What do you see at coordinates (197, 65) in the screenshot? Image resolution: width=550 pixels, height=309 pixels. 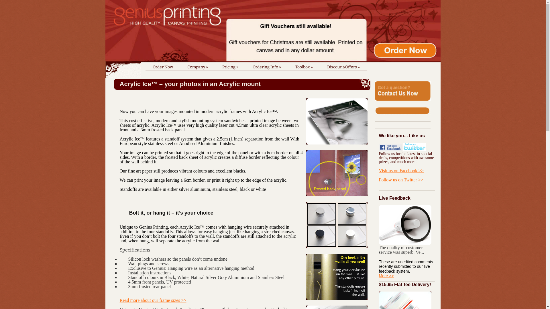 I see `Company` at bounding box center [197, 65].